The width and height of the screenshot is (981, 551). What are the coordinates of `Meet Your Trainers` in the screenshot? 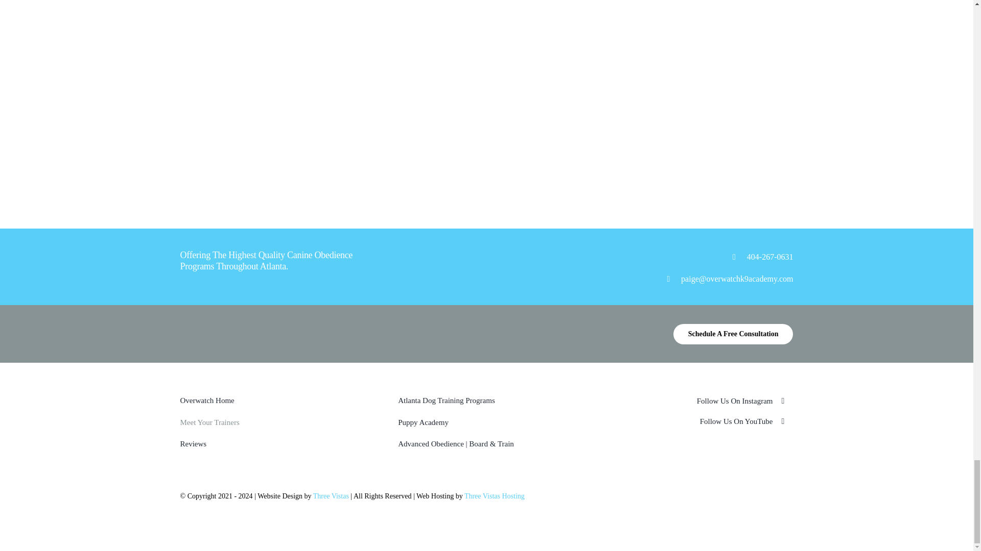 It's located at (268, 422).